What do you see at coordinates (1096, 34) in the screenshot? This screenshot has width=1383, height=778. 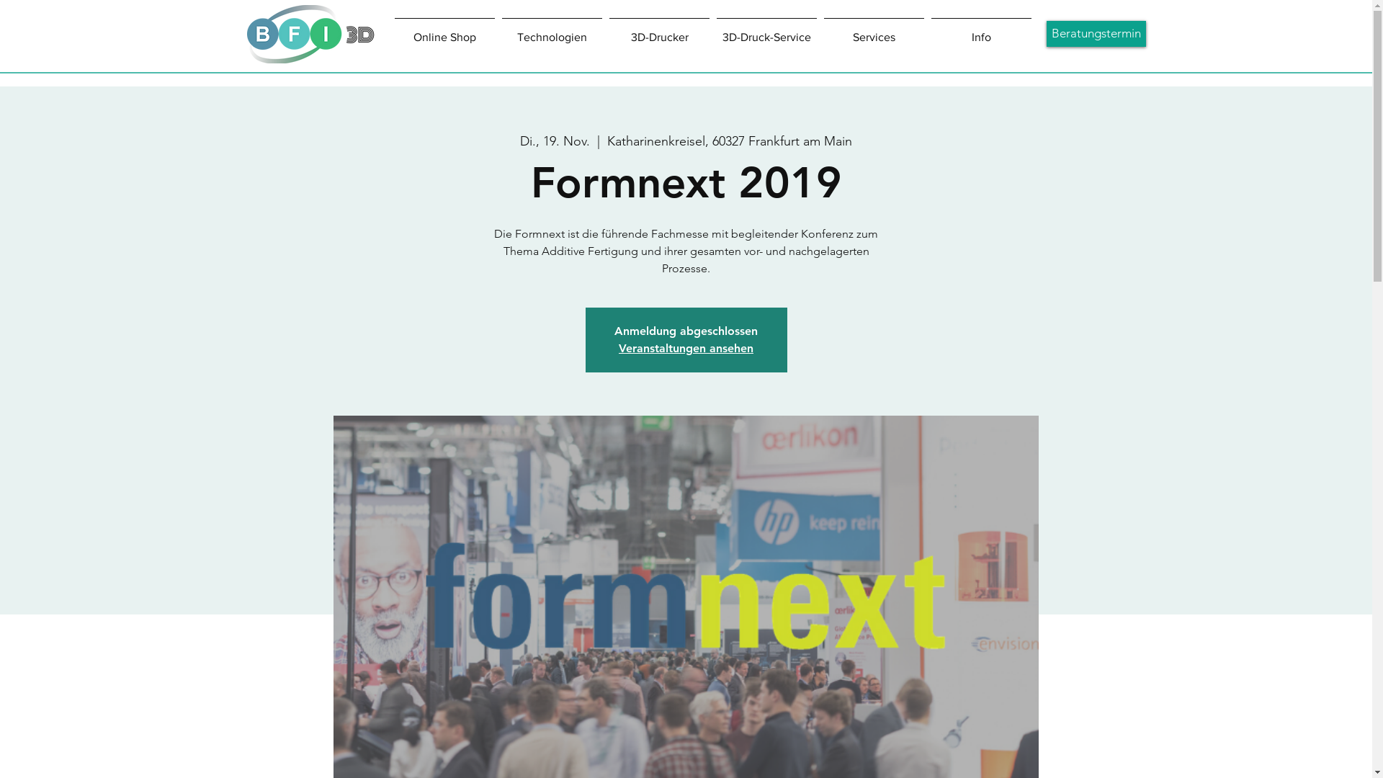 I see `Beratungstermin` at bounding box center [1096, 34].